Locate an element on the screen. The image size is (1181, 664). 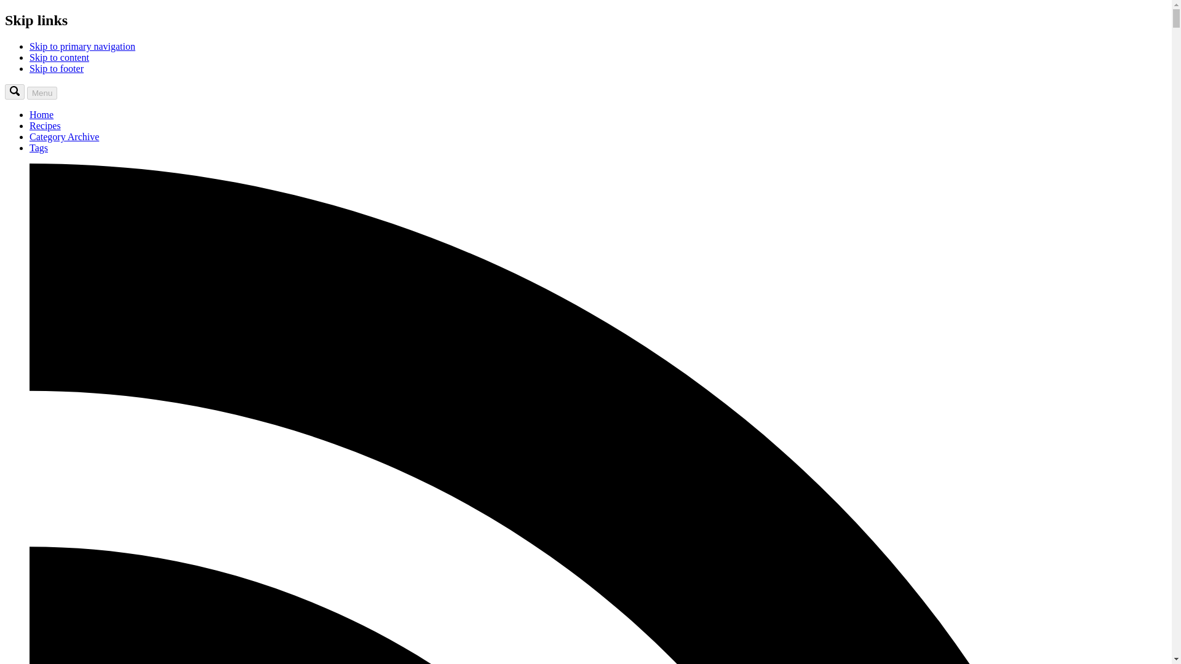
Skip to content is located at coordinates (59, 57).